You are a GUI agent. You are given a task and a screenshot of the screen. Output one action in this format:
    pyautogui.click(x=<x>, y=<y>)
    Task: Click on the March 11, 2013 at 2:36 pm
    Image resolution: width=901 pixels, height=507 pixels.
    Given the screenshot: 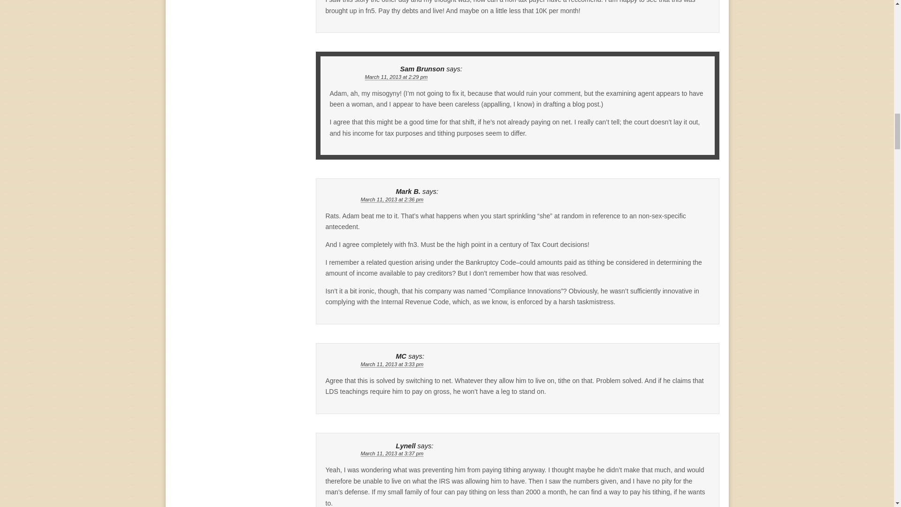 What is the action you would take?
    pyautogui.click(x=392, y=200)
    